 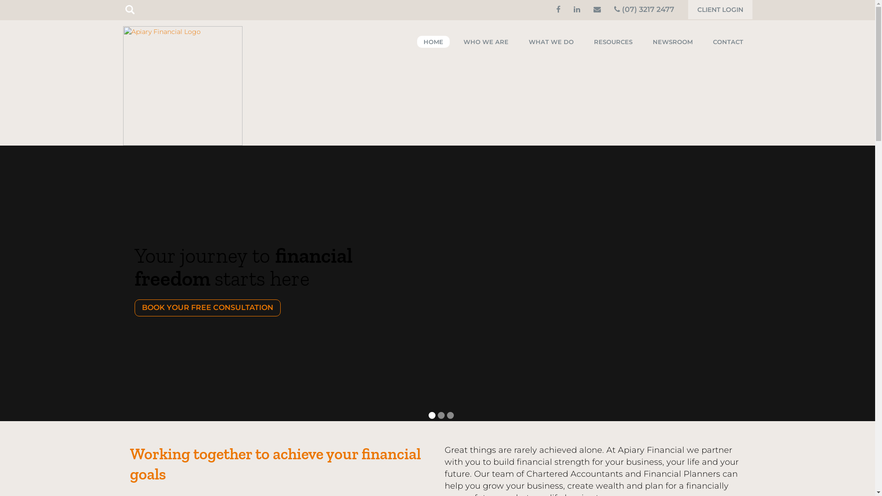 What do you see at coordinates (486, 42) in the screenshot?
I see `WHO WE ARE` at bounding box center [486, 42].